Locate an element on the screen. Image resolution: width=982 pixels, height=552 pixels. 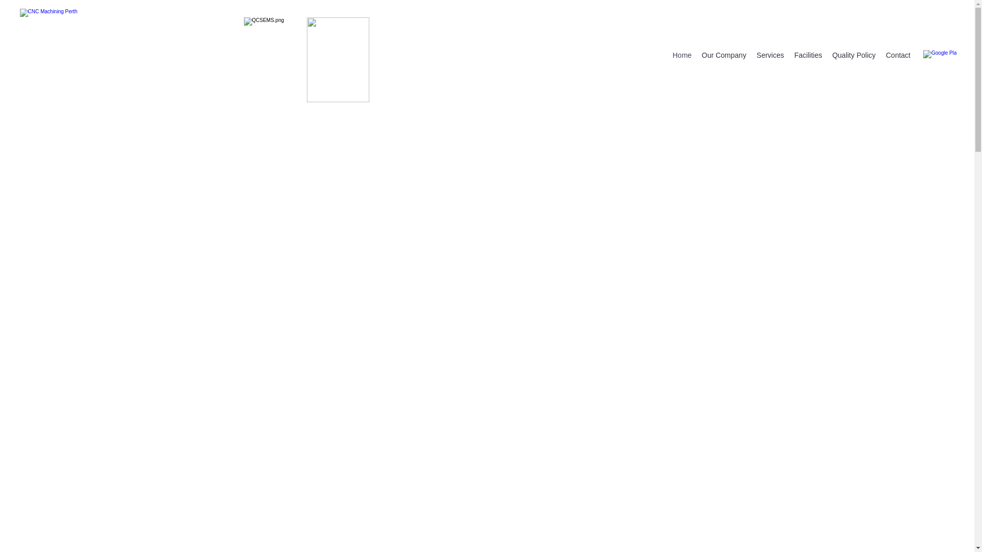
Quality Policy is located at coordinates (854, 55).